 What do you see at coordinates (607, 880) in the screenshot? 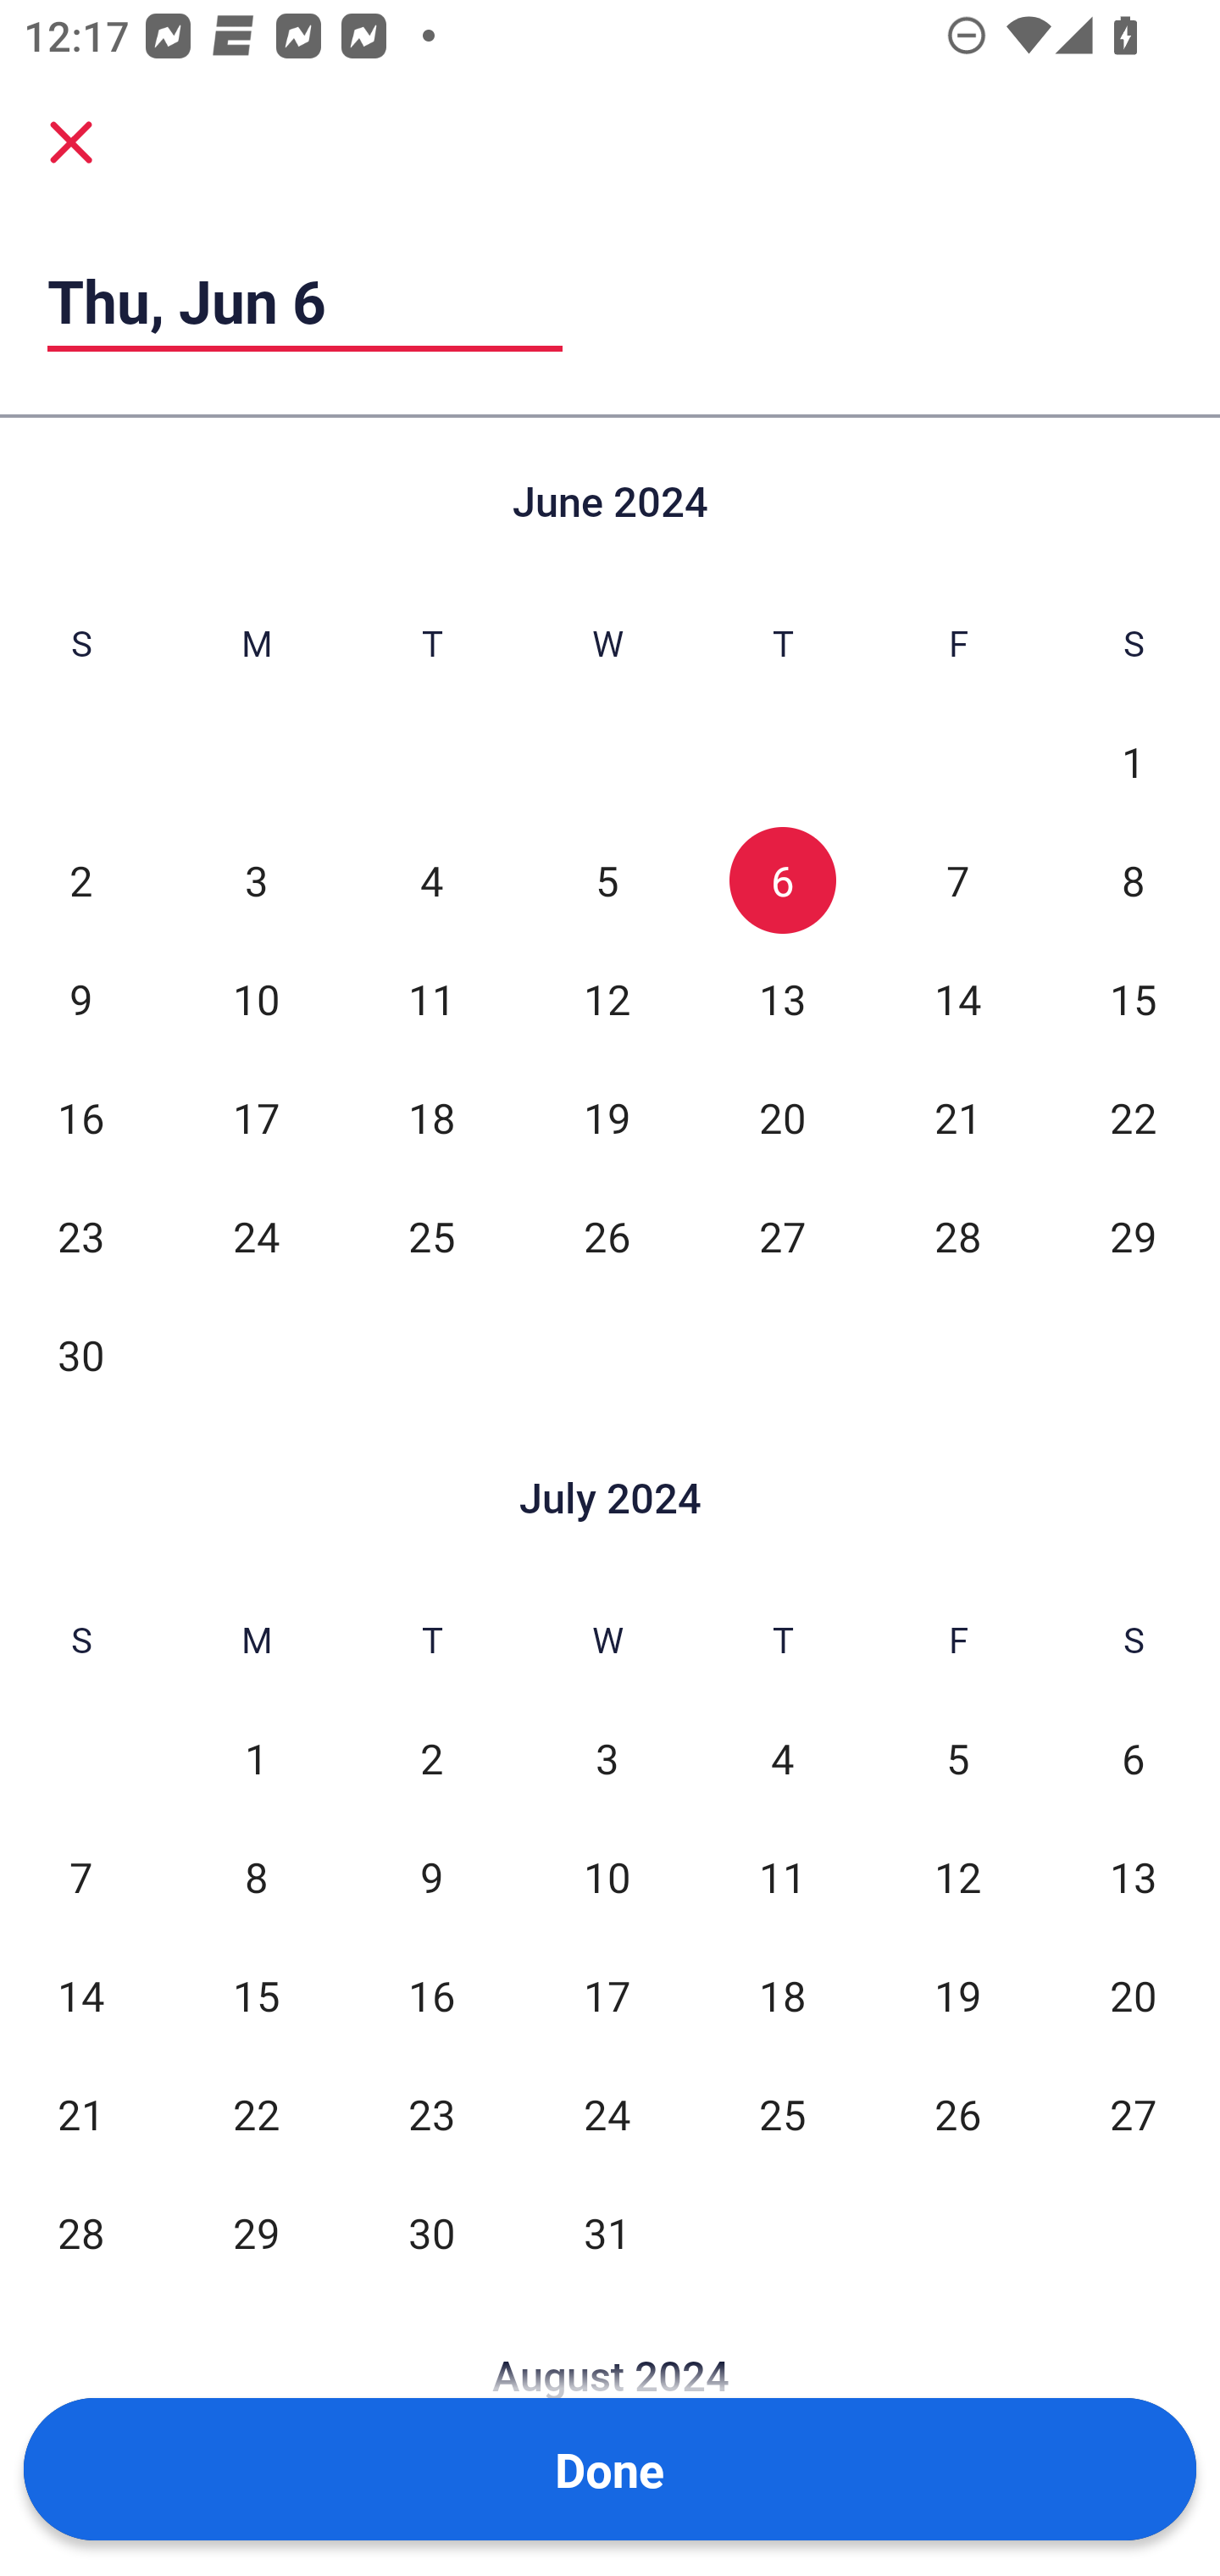
I see `5 Wed, Jun 5, Not Selected` at bounding box center [607, 880].